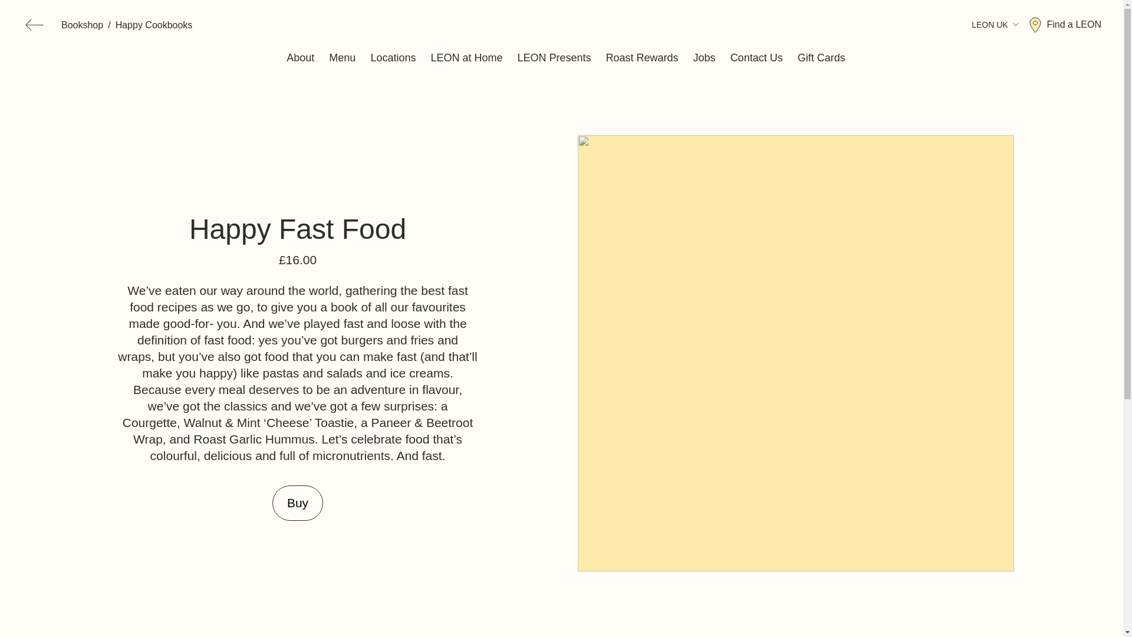 This screenshot has height=637, width=1132. I want to click on About, so click(300, 58).